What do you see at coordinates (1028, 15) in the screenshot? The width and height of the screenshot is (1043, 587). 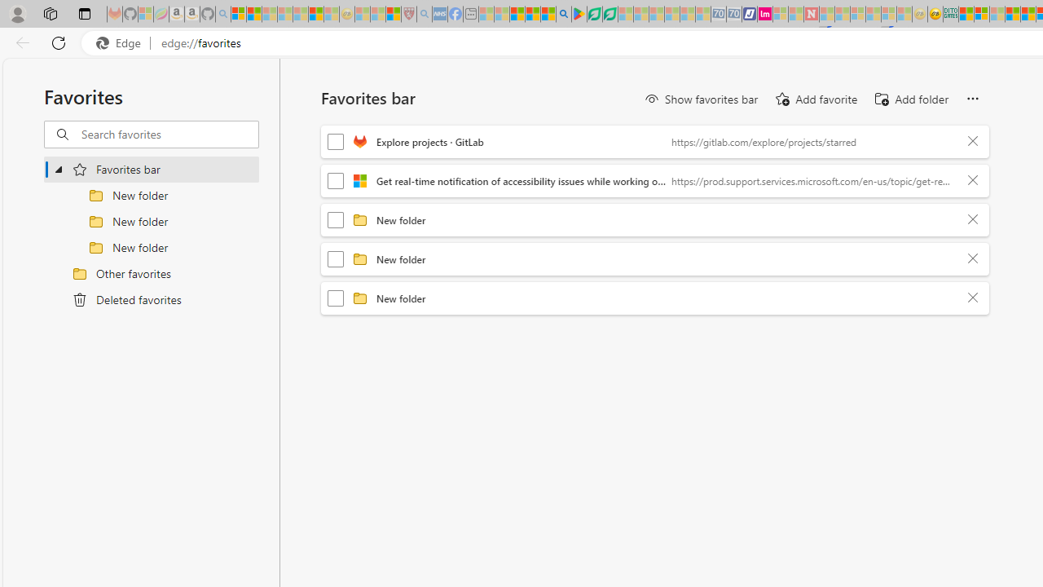 I see `Kinda Frugal - MSN` at bounding box center [1028, 15].